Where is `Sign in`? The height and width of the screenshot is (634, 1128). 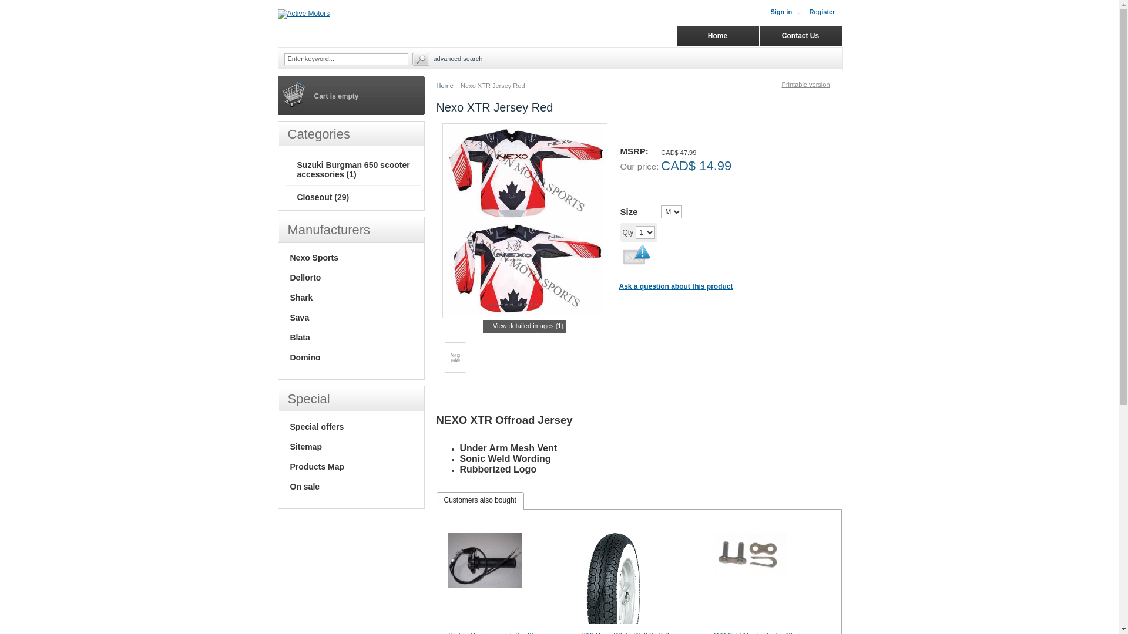 Sign in is located at coordinates (786, 12).